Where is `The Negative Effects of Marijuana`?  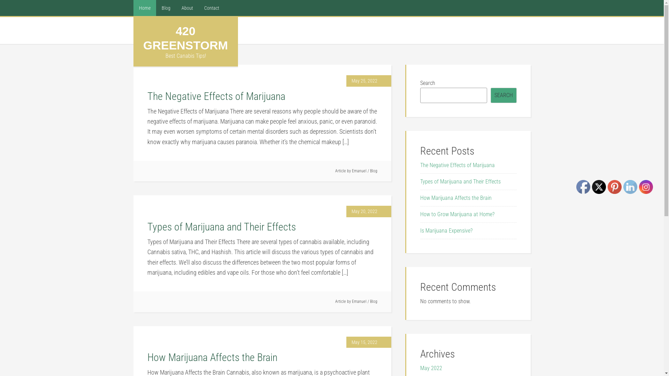
The Negative Effects of Marijuana is located at coordinates (216, 96).